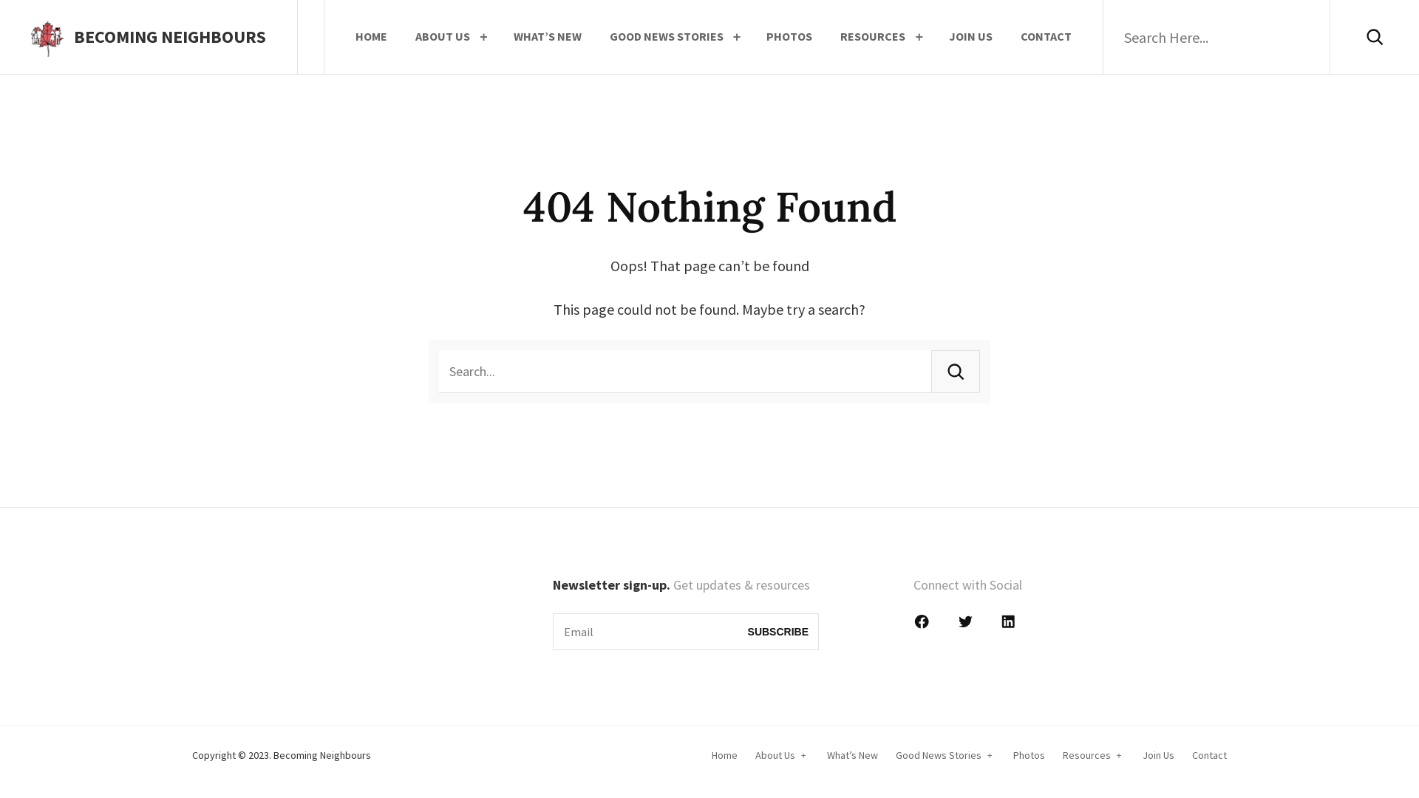 The image size is (1419, 798). Describe the element at coordinates (1013, 627) in the screenshot. I see `LinkedIn` at that location.